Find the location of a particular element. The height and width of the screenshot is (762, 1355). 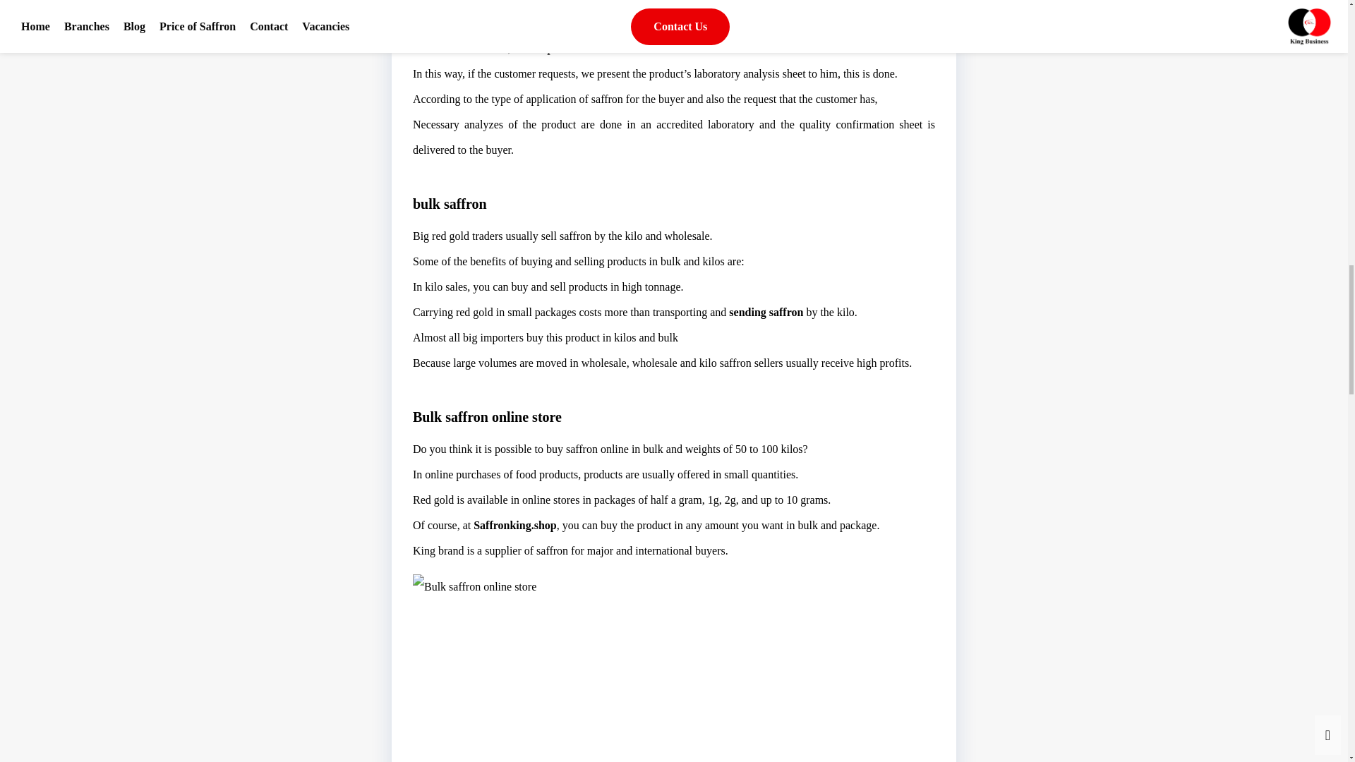

sending saffron is located at coordinates (766, 312).